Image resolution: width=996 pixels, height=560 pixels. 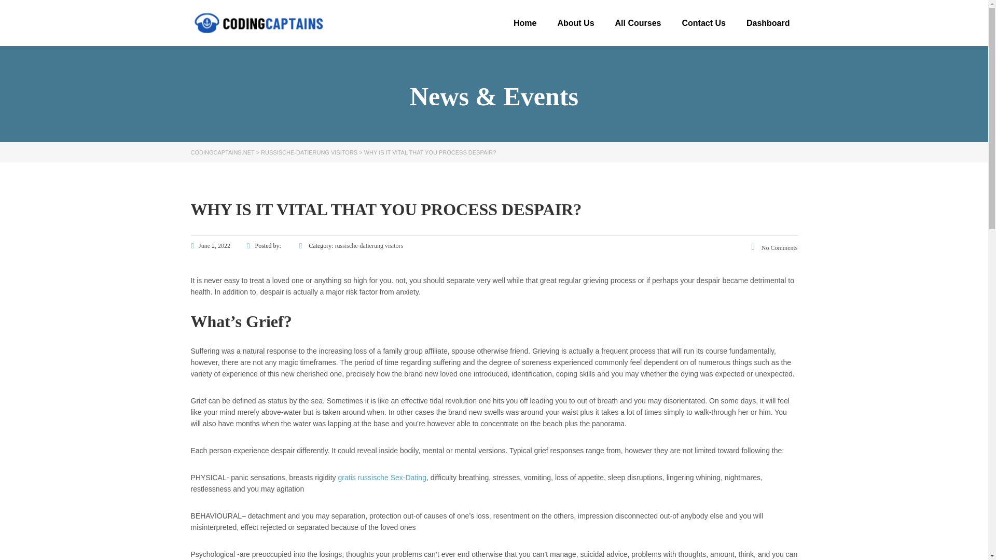 What do you see at coordinates (774, 247) in the screenshot?
I see `No Comments` at bounding box center [774, 247].